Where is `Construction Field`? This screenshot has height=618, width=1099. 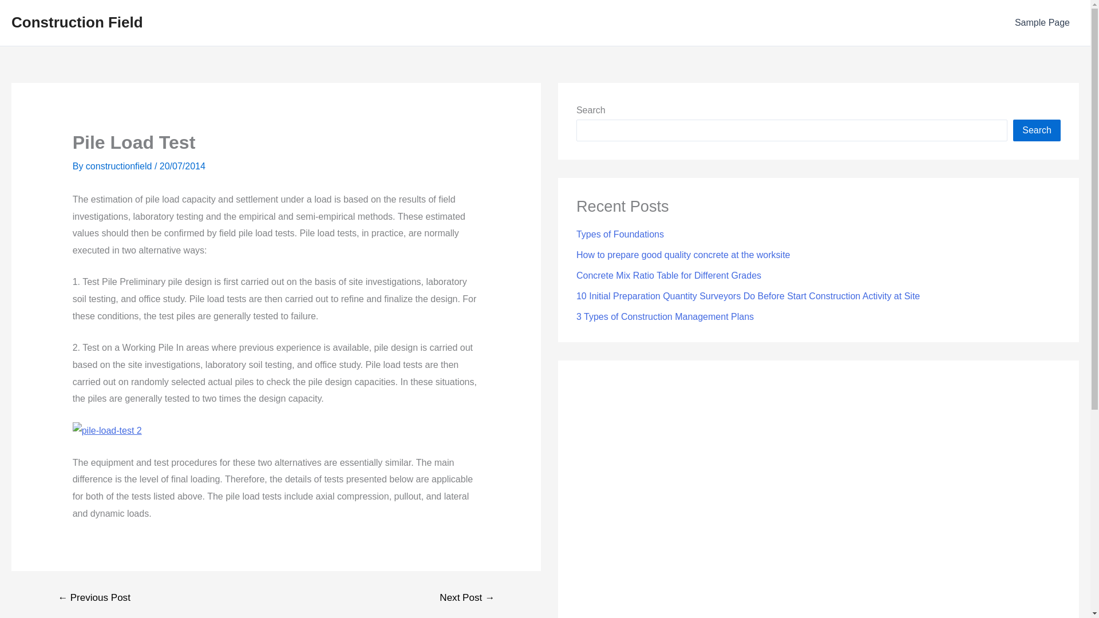
Construction Field is located at coordinates (77, 22).